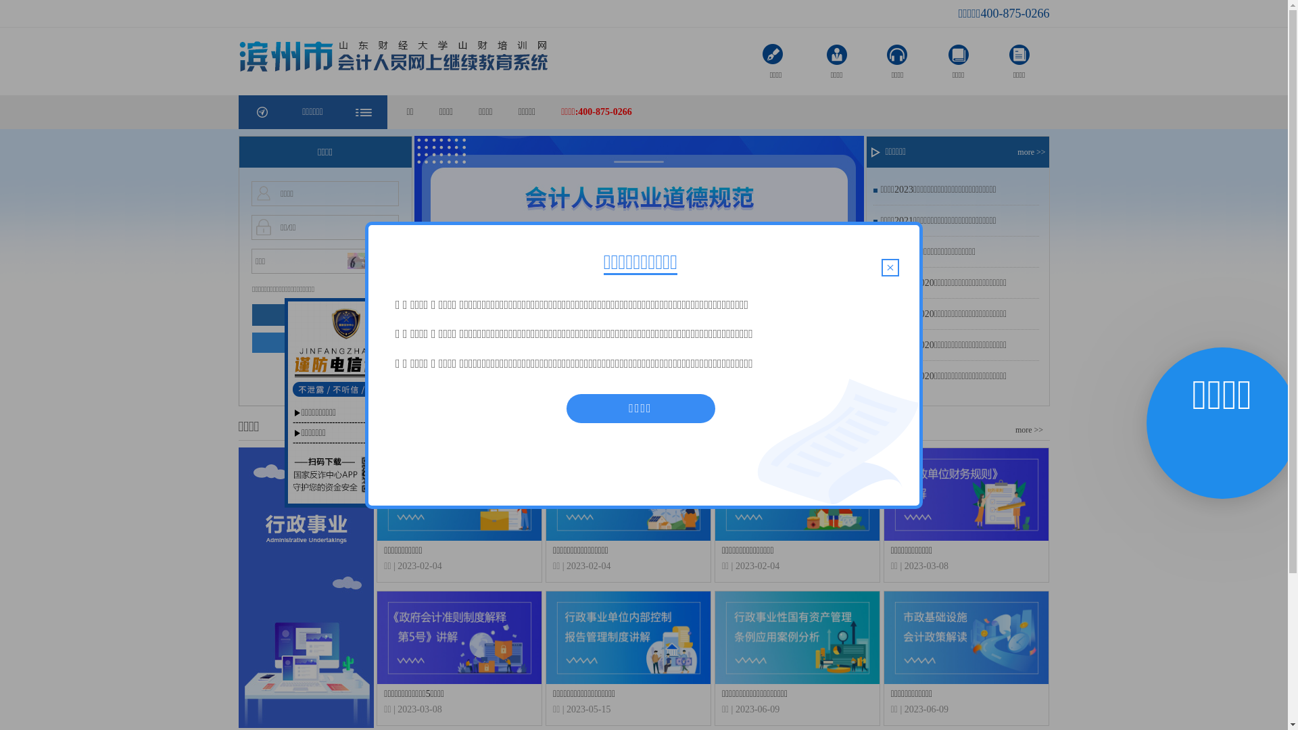 Image resolution: width=1298 pixels, height=730 pixels. I want to click on more >>, so click(1033, 152).